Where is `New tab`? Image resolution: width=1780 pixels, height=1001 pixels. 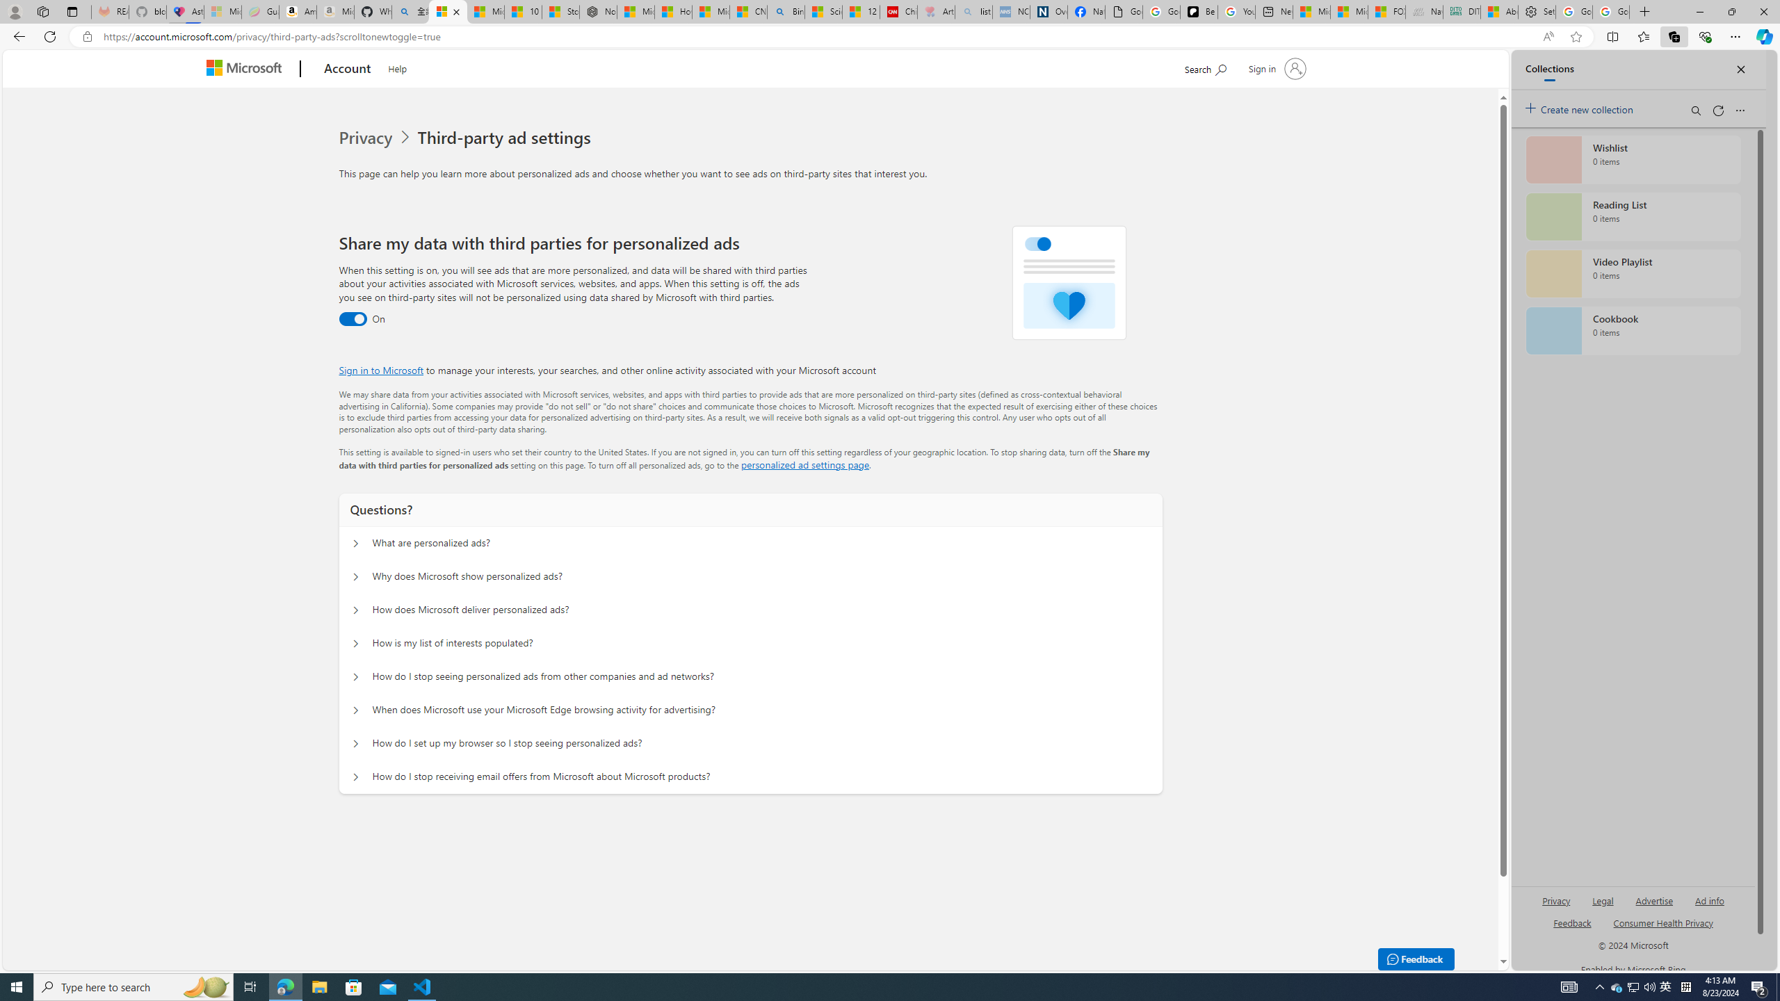 New tab is located at coordinates (1274, 12).